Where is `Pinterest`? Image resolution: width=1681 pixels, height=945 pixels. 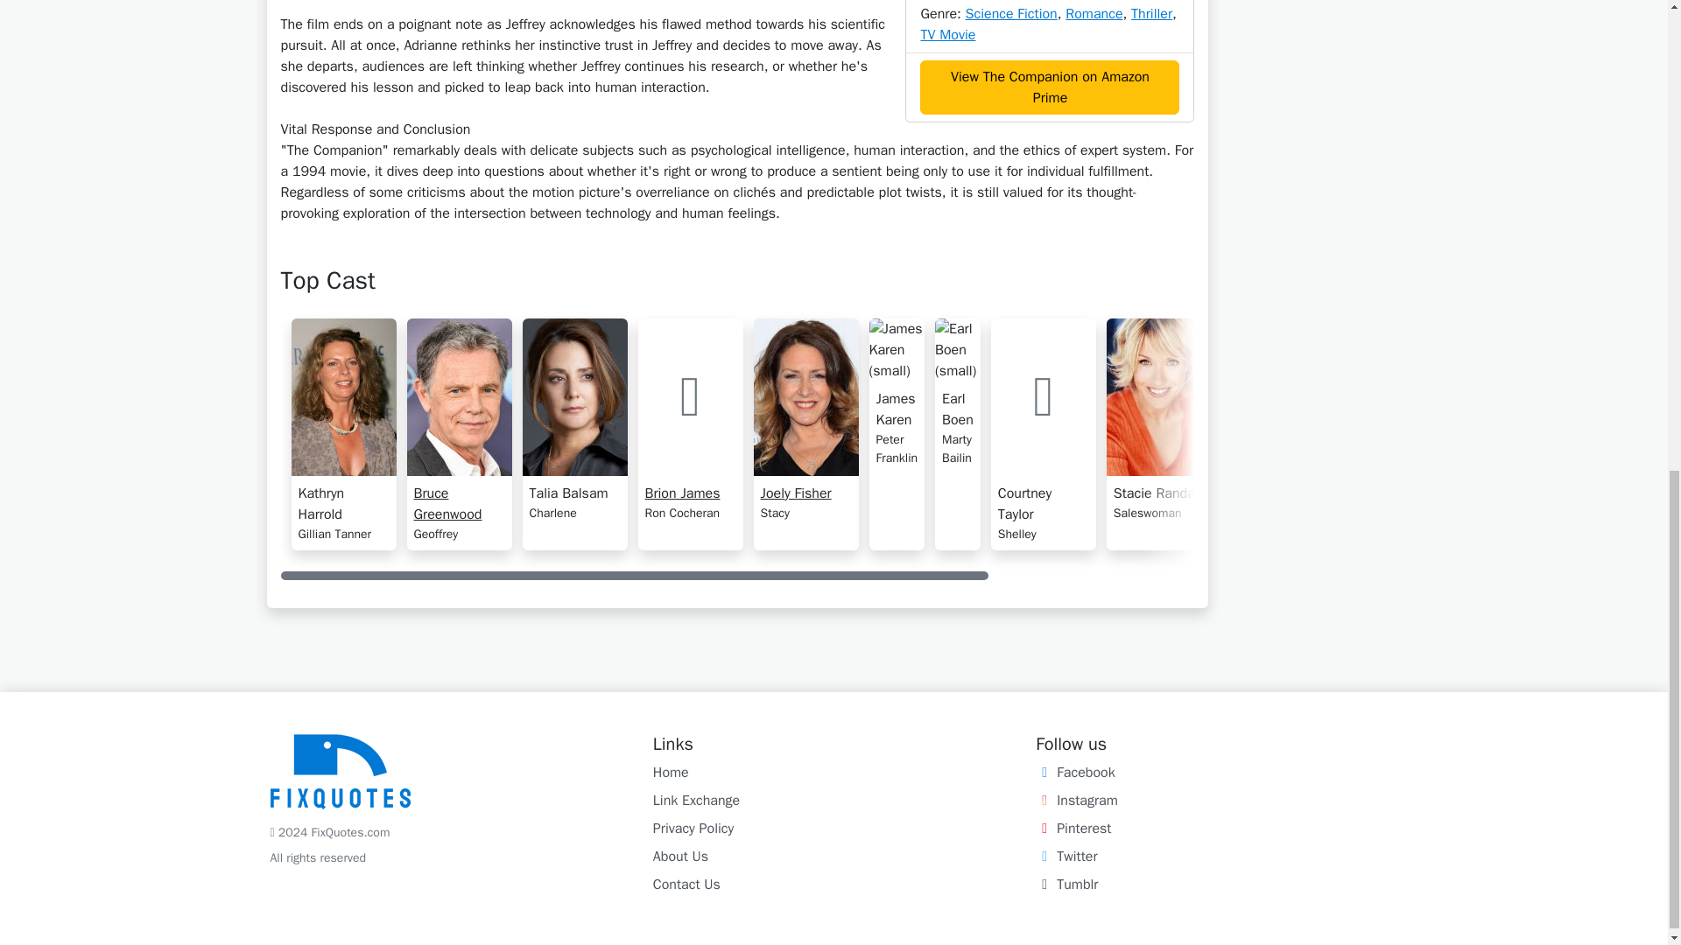 Pinterest is located at coordinates (1073, 828).